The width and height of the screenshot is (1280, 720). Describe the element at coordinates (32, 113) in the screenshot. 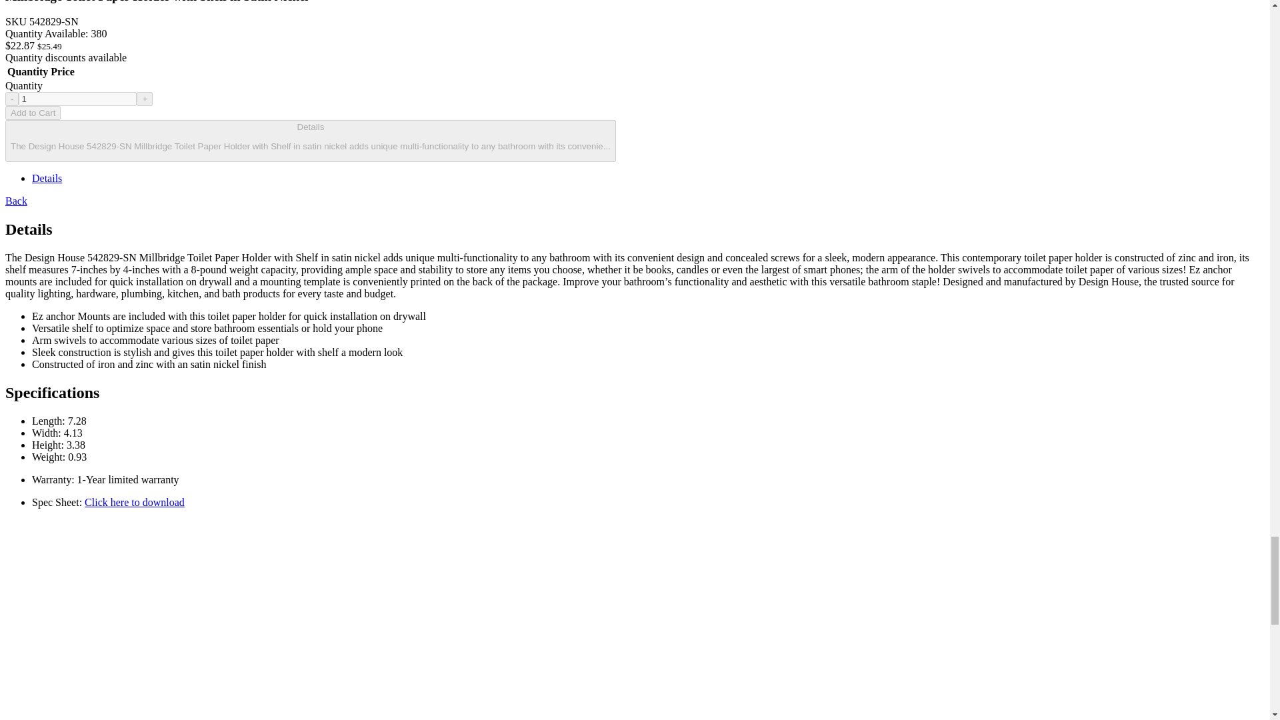

I see `Add to Cart` at that location.